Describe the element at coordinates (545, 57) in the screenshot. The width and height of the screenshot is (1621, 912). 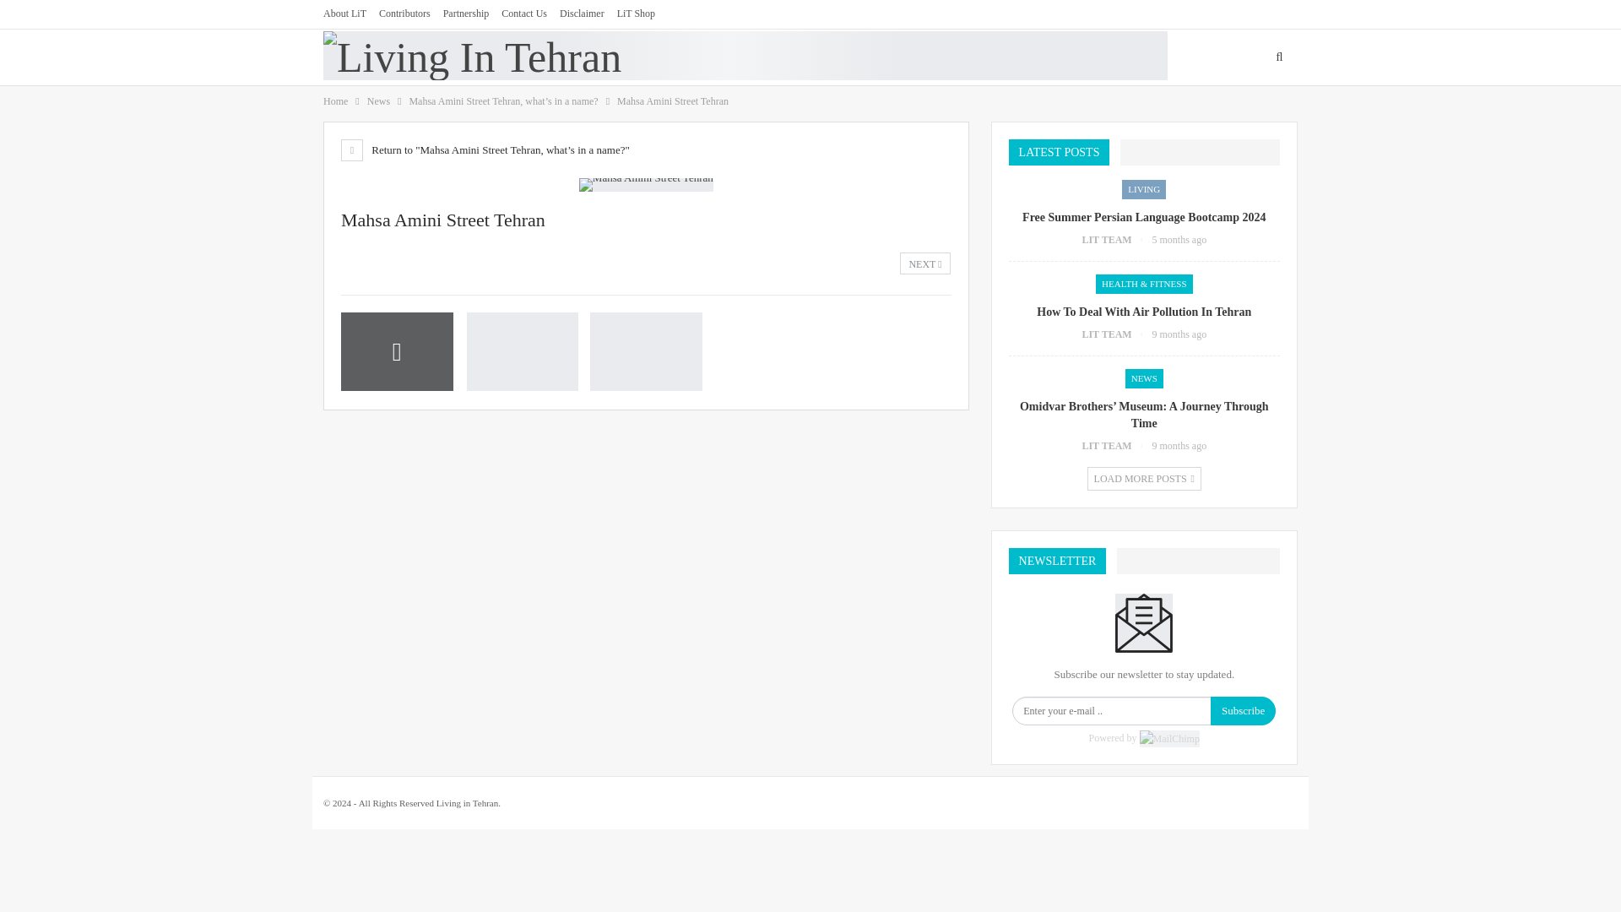
I see `LIVING` at that location.